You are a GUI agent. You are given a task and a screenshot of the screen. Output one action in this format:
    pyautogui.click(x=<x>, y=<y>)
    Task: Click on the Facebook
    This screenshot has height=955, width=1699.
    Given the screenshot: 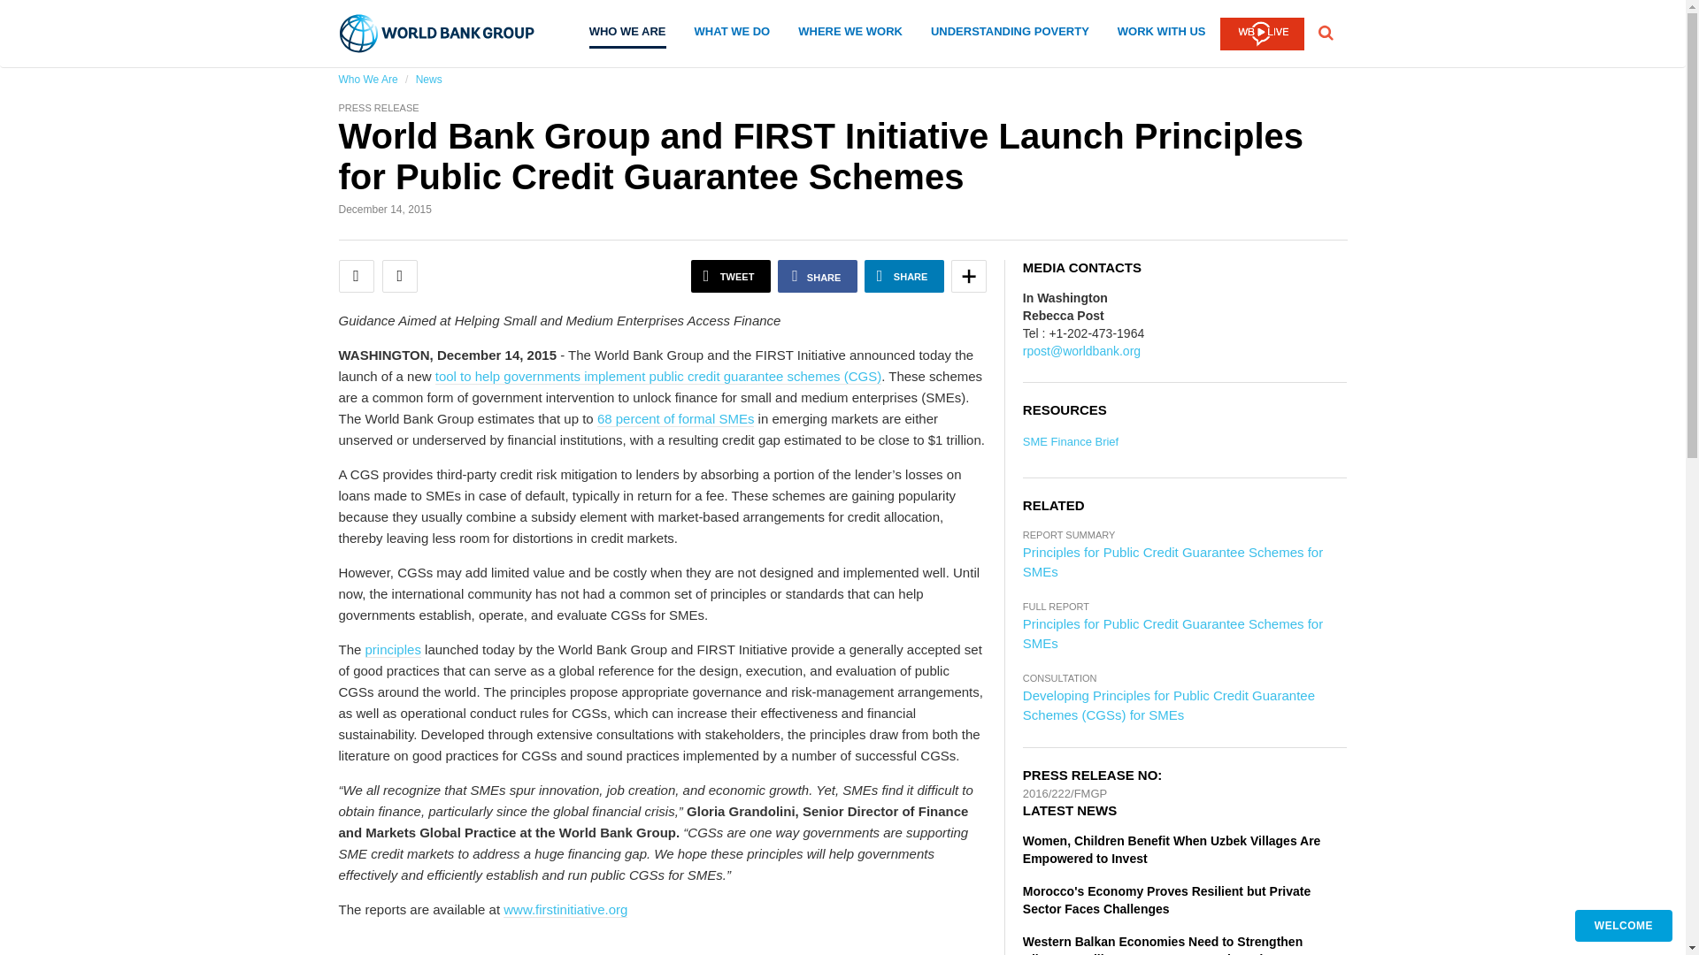 What is the action you would take?
    pyautogui.click(x=818, y=276)
    